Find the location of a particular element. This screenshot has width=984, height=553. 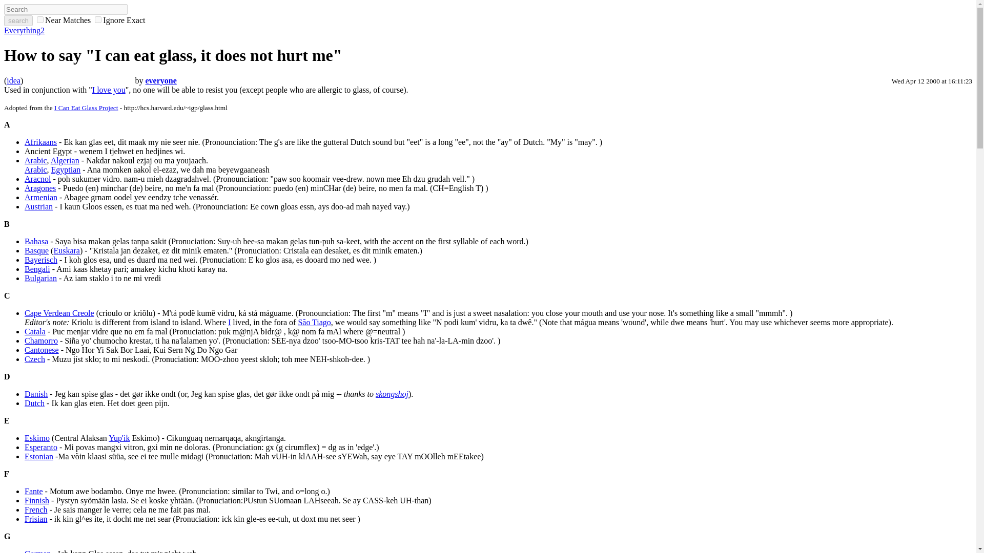

Search within Everything2 is located at coordinates (18, 20).